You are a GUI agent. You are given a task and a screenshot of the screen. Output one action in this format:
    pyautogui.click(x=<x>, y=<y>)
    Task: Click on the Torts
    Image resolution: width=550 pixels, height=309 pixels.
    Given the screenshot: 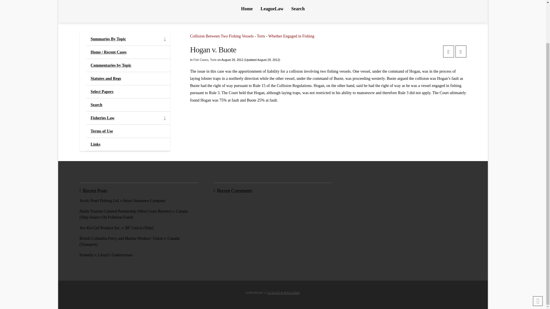 What is the action you would take?
    pyautogui.click(x=261, y=36)
    